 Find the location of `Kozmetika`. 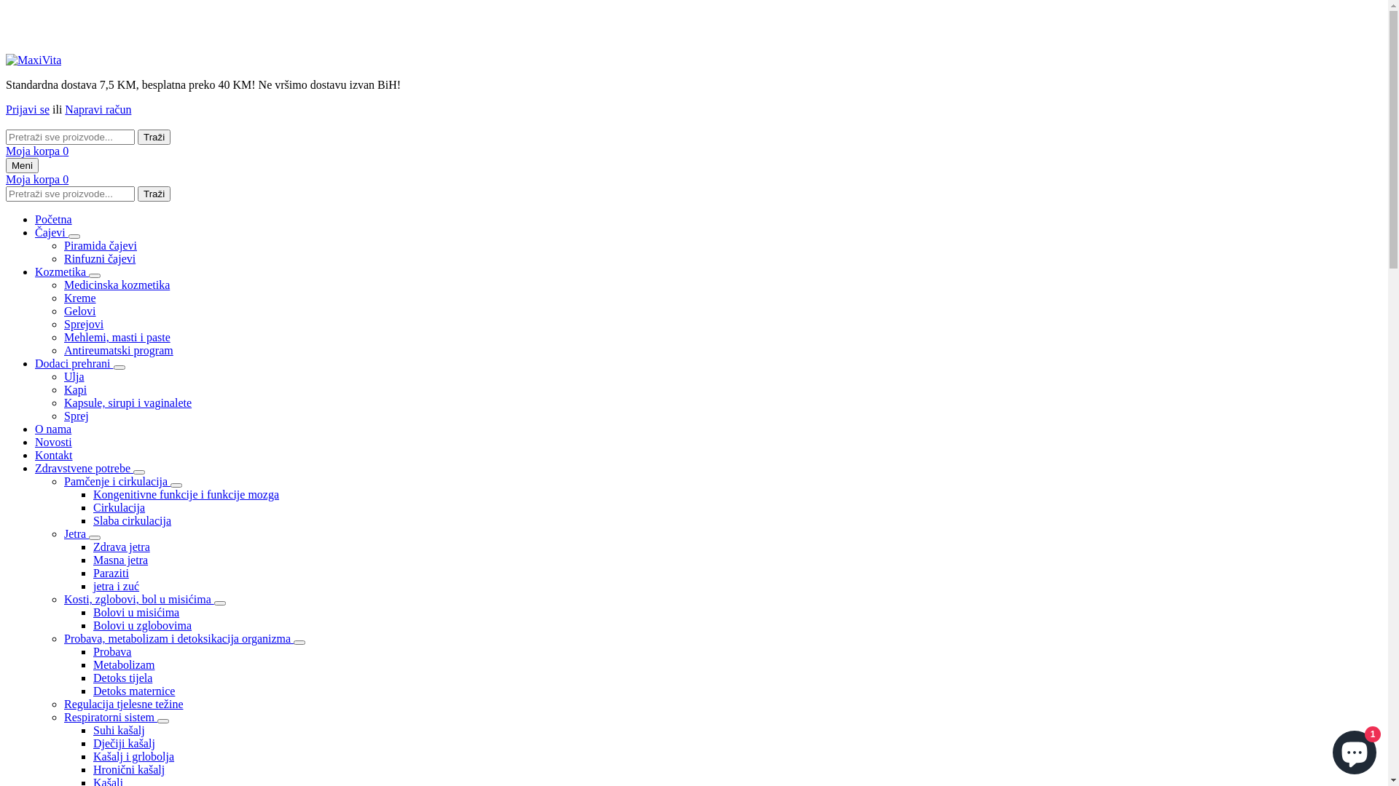

Kozmetika is located at coordinates (62, 272).